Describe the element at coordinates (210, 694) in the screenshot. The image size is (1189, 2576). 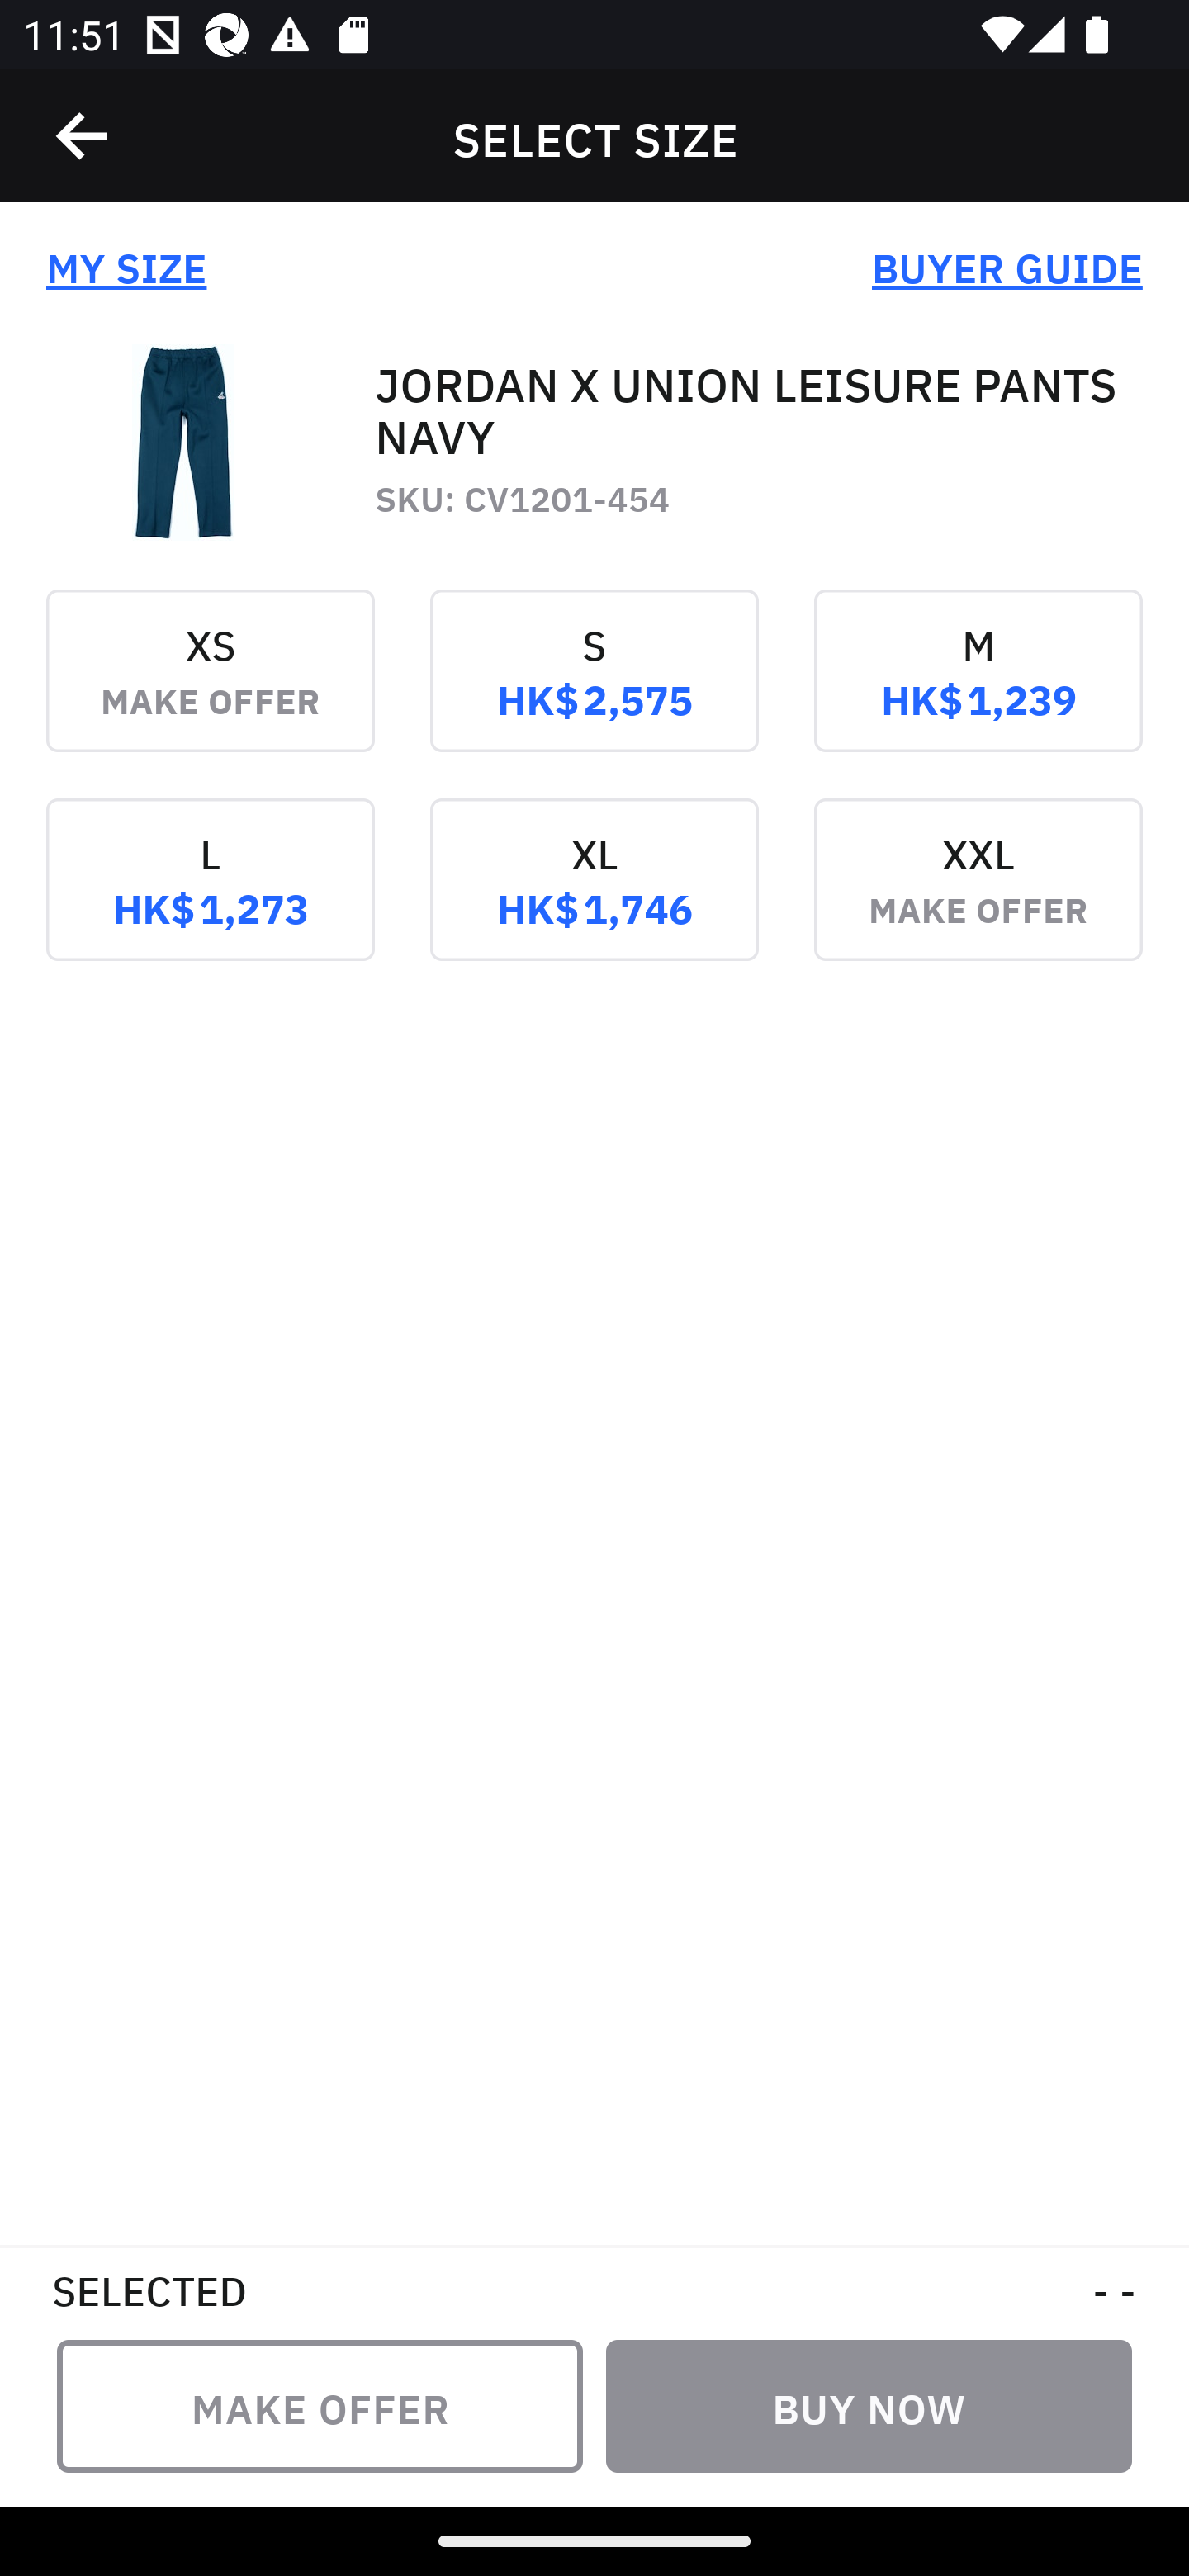
I see `XS MAKE OFFER` at that location.